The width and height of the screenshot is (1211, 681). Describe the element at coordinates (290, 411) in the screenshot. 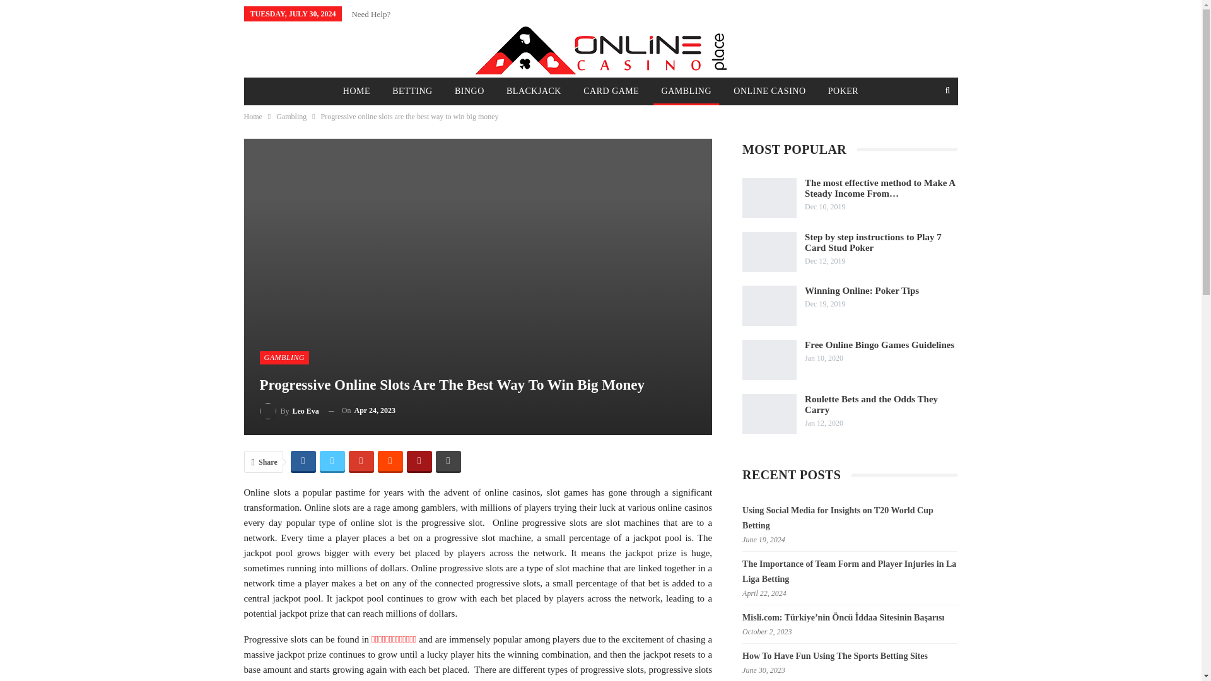

I see `Browse Author Articles` at that location.